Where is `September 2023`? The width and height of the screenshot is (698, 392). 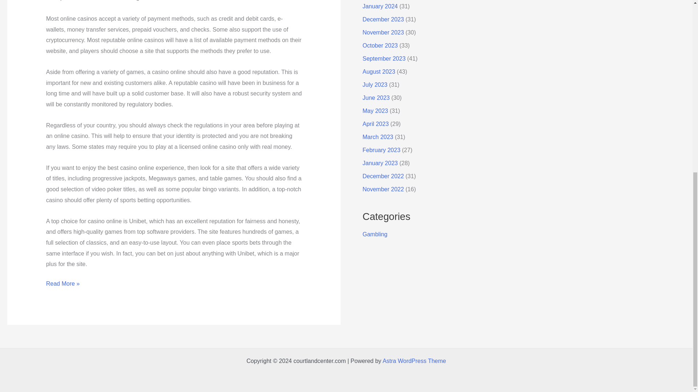 September 2023 is located at coordinates (384, 58).